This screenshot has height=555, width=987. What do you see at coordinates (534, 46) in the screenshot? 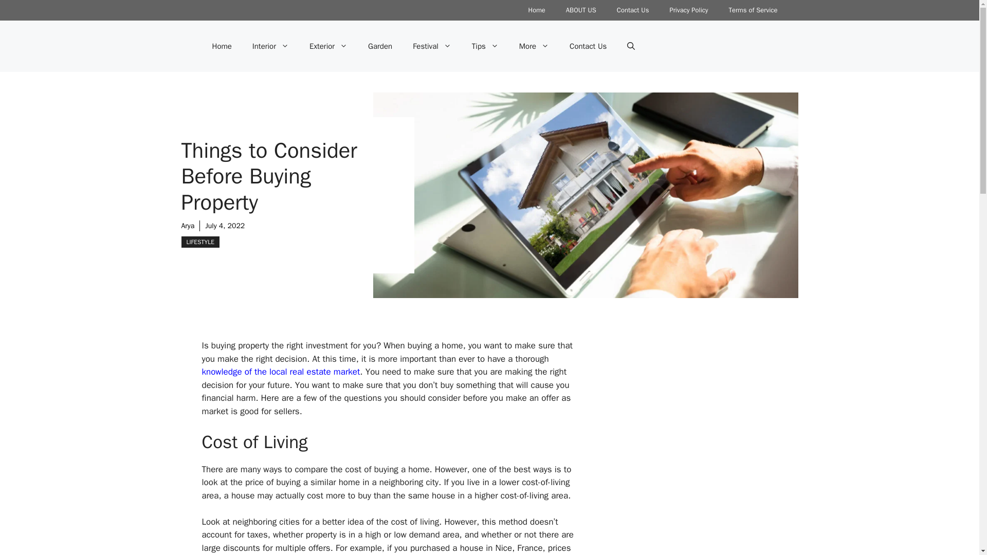
I see `More` at bounding box center [534, 46].